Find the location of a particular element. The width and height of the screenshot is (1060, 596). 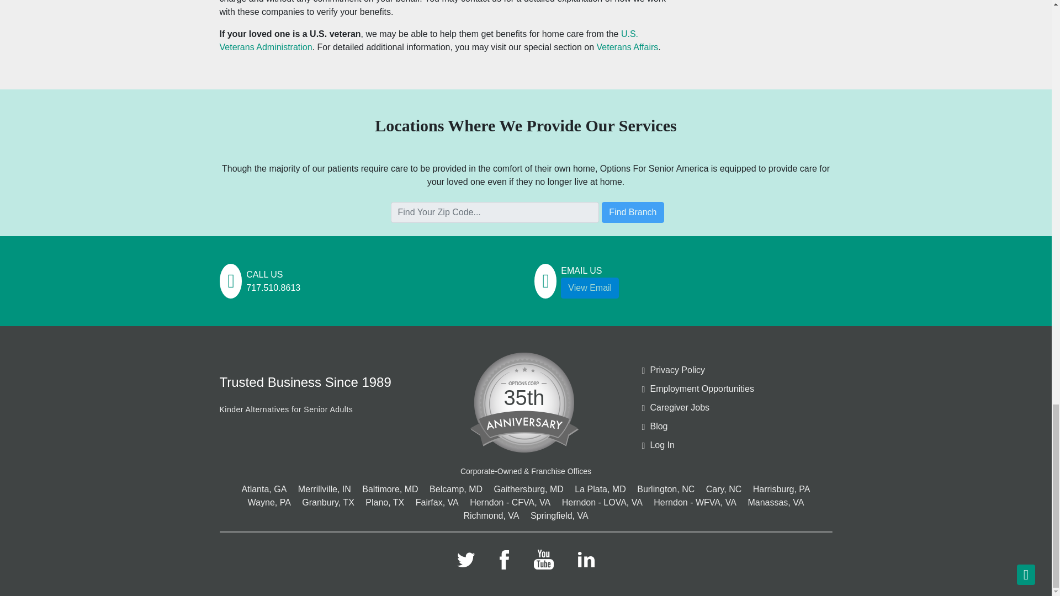

Log In is located at coordinates (739, 445).